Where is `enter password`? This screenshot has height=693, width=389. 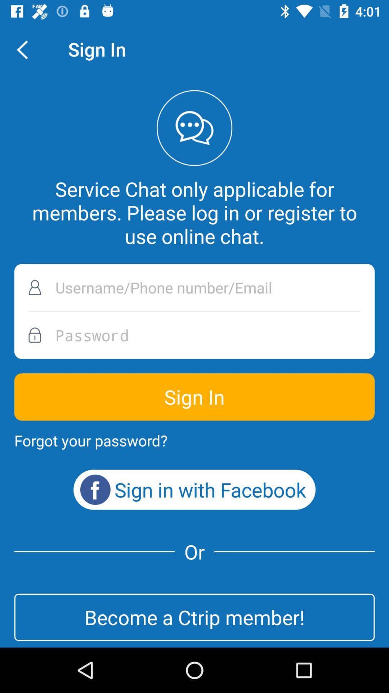
enter password is located at coordinates (194, 335).